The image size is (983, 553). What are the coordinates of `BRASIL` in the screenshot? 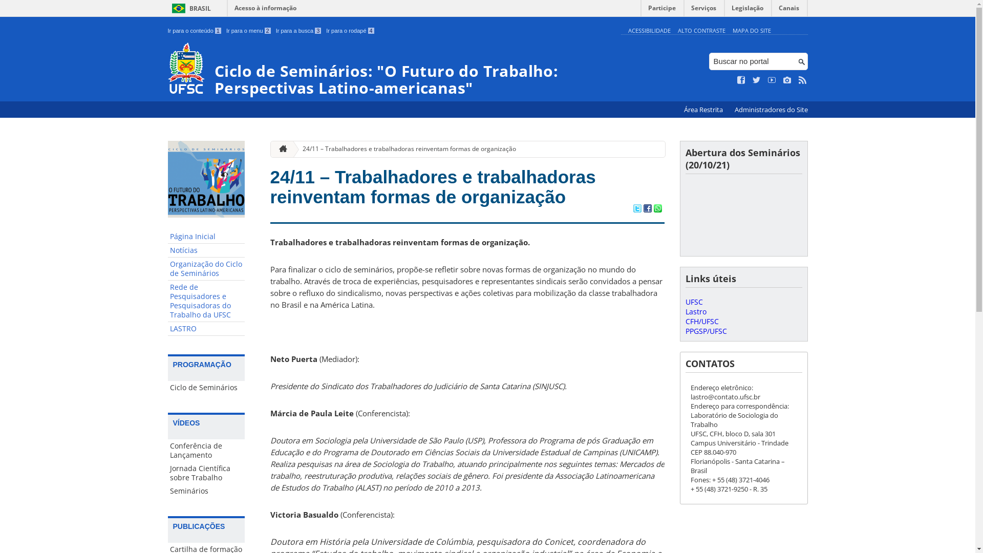 It's located at (189, 8).